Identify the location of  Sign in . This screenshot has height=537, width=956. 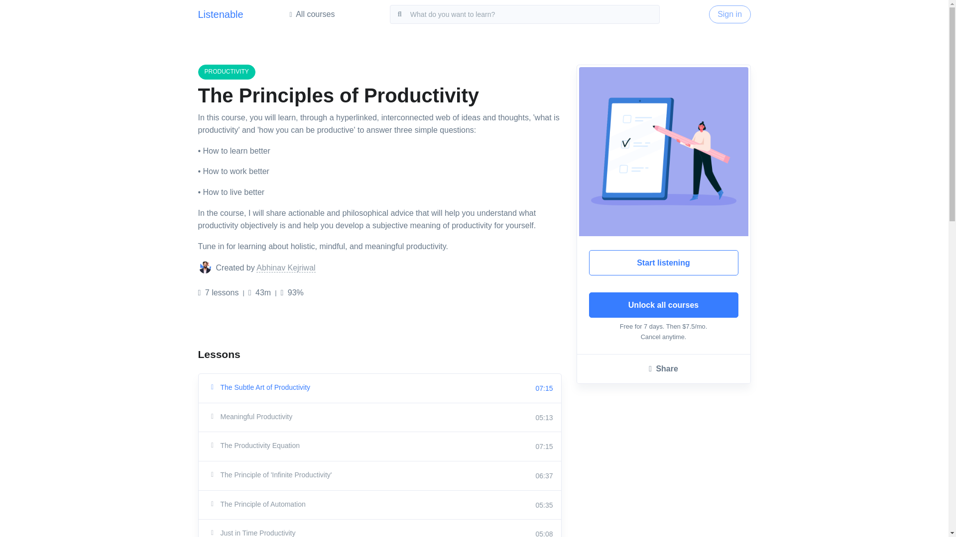
(730, 14).